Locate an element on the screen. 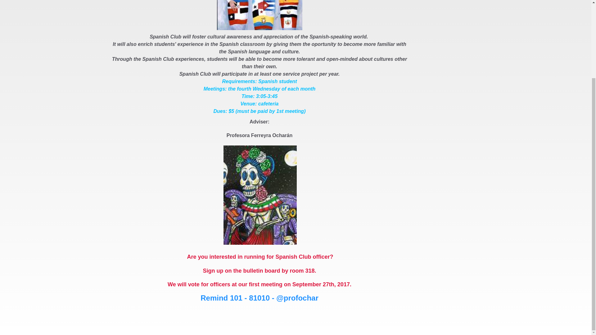 This screenshot has height=335, width=596. hispanos is located at coordinates (260, 15).